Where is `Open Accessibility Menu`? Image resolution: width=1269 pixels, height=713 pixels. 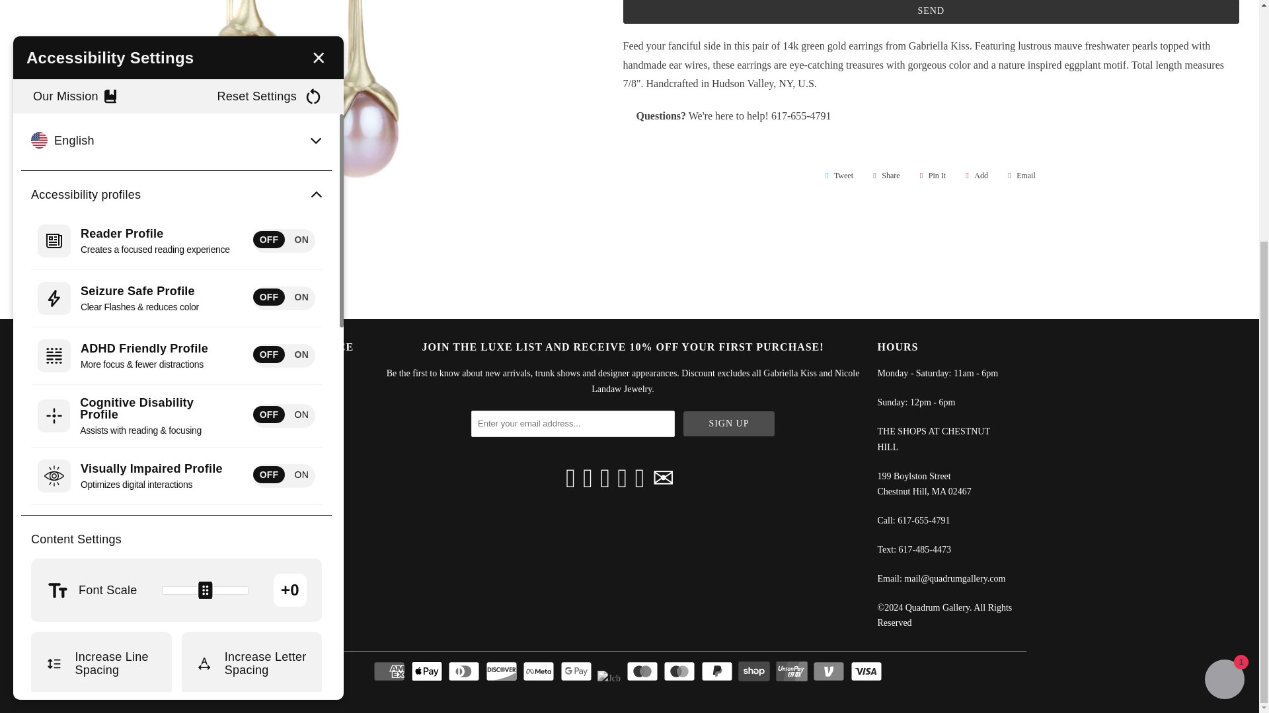
Open Accessibility Menu is located at coordinates (28, 326).